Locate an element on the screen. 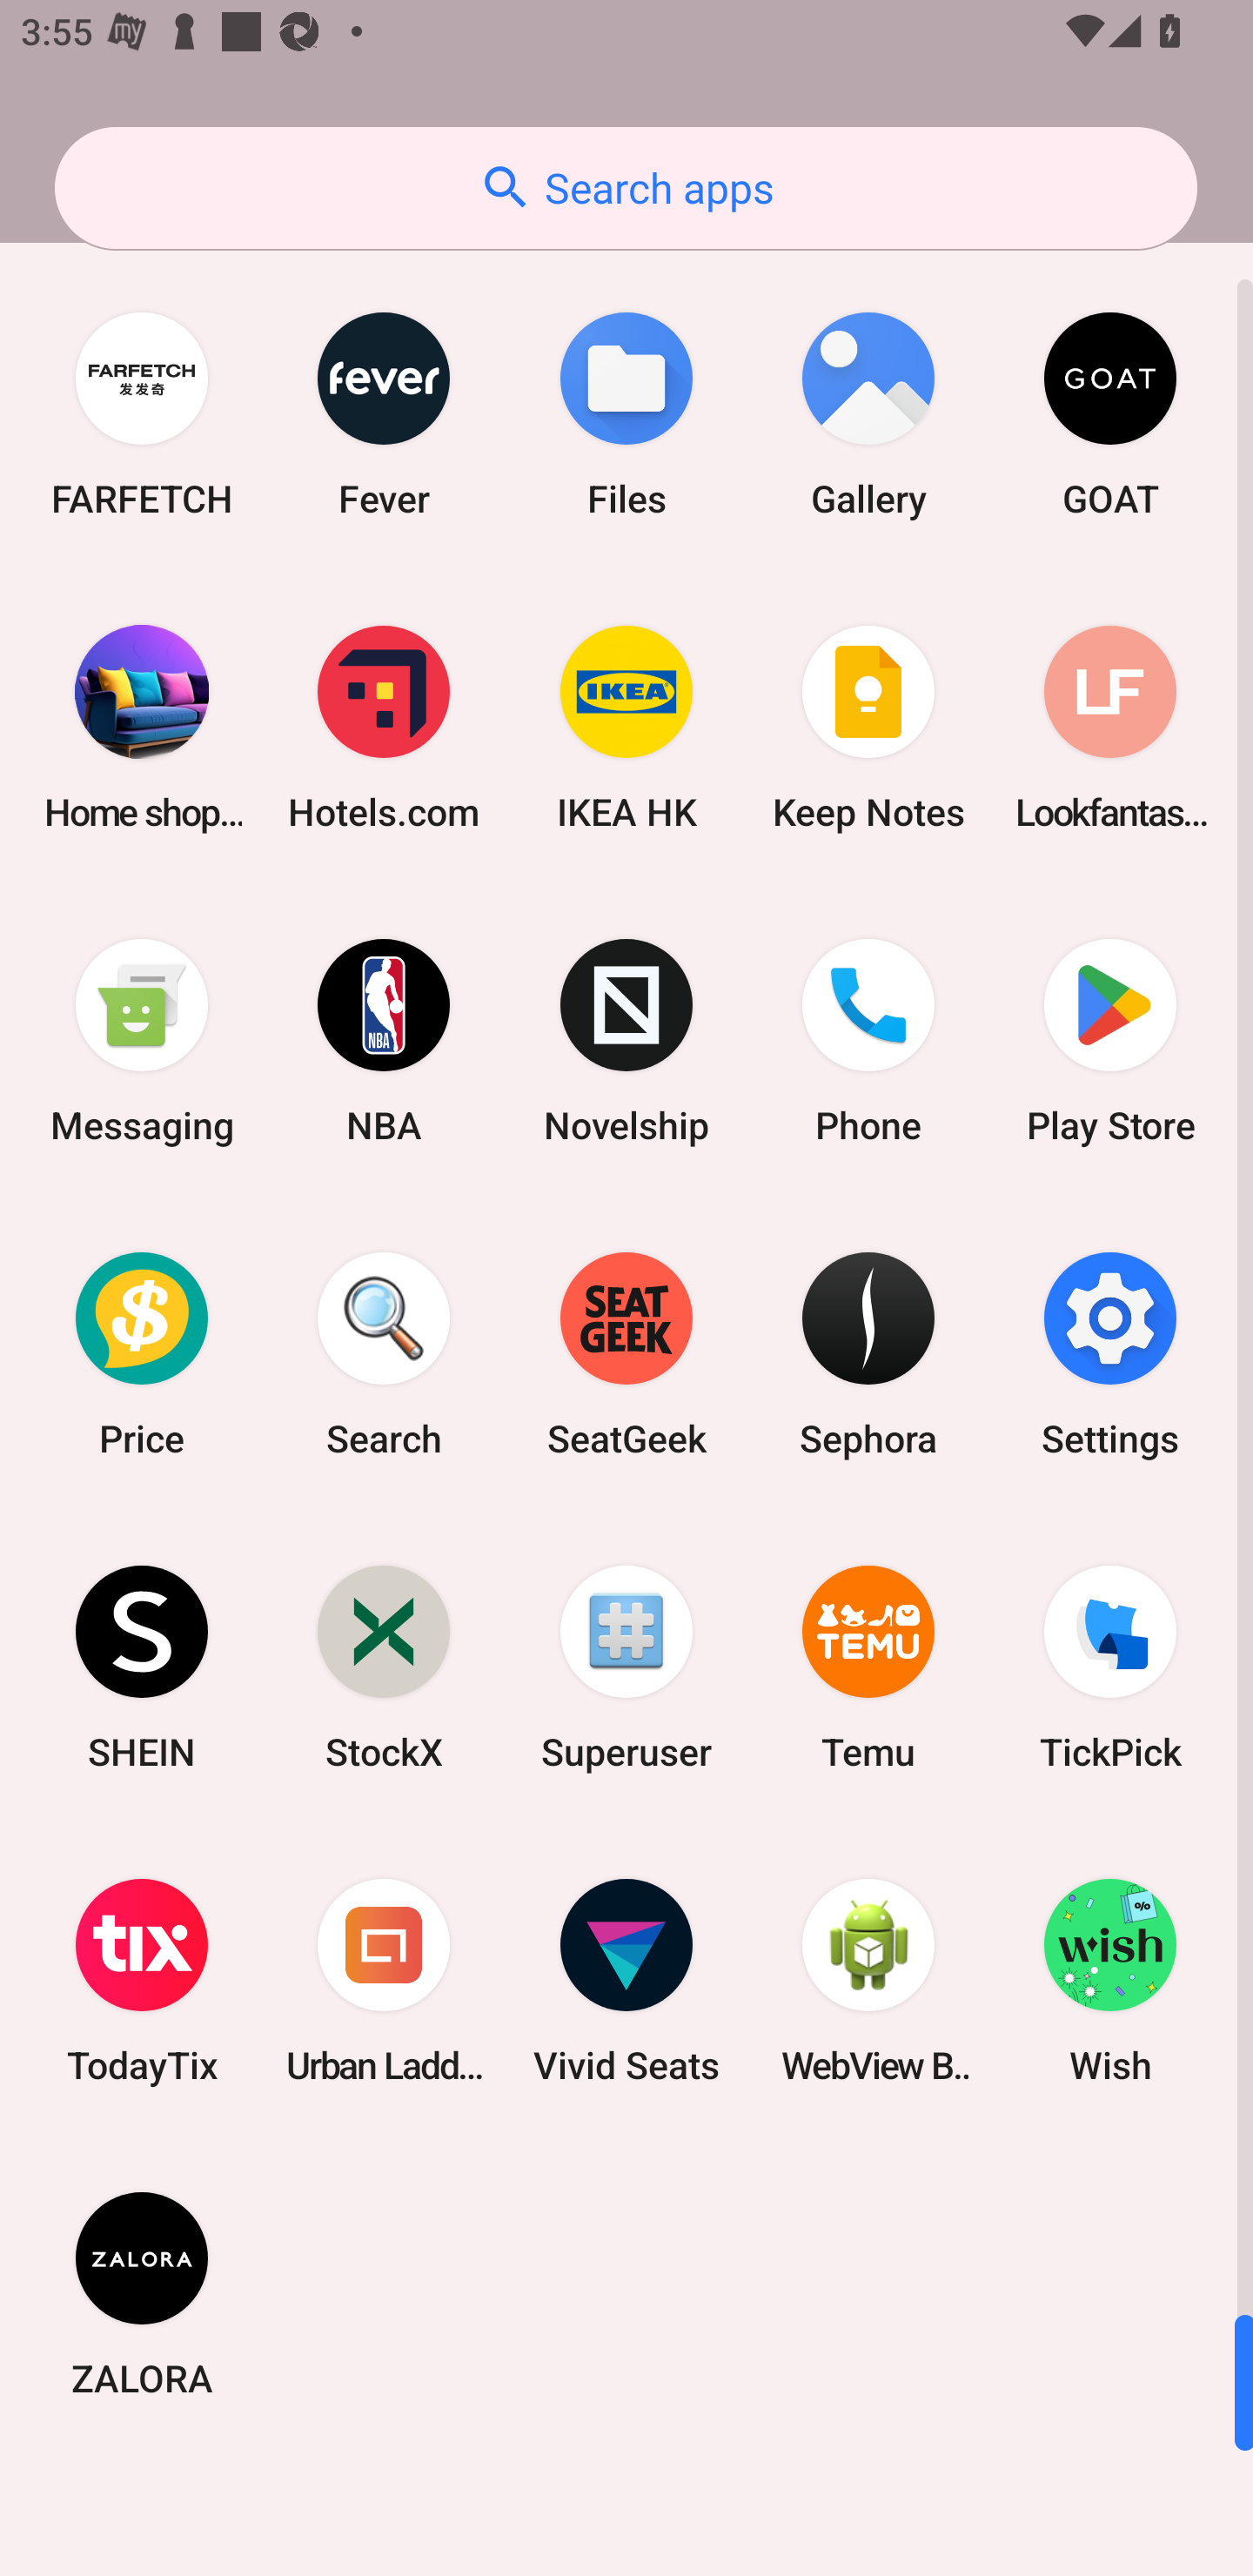  Fever is located at coordinates (384, 414).